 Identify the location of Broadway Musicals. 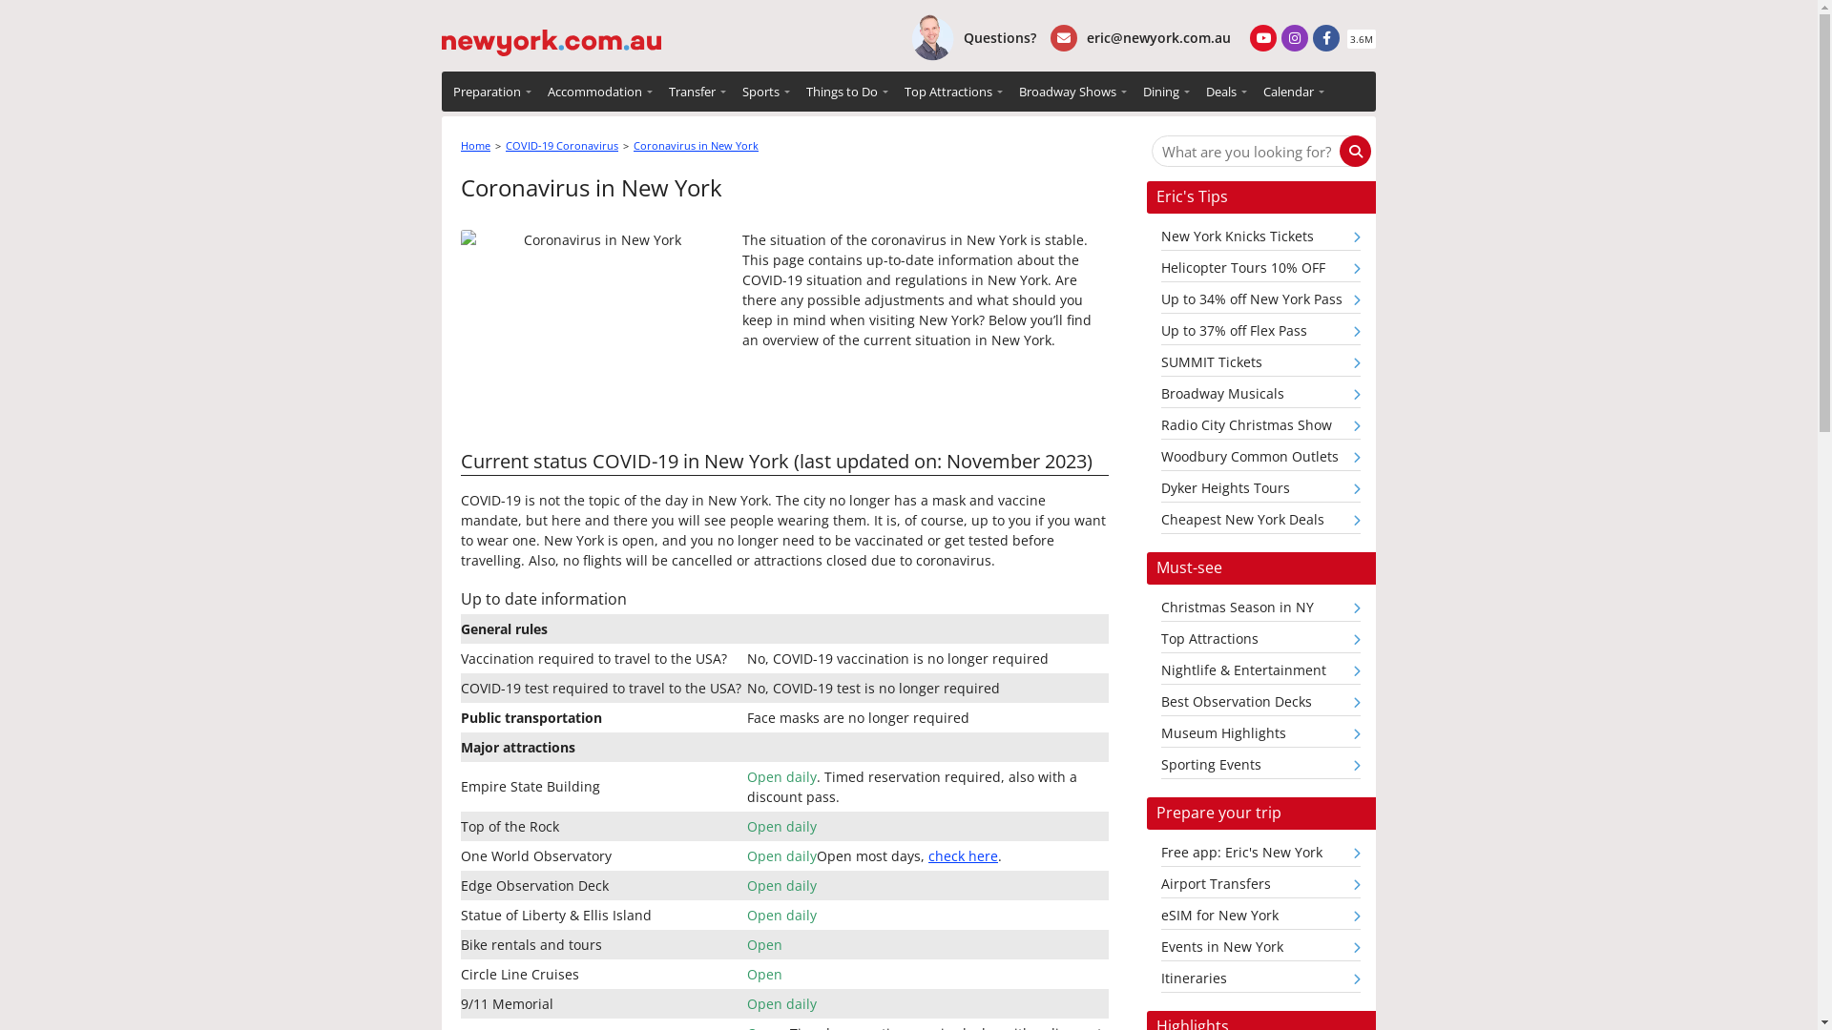
(1261, 397).